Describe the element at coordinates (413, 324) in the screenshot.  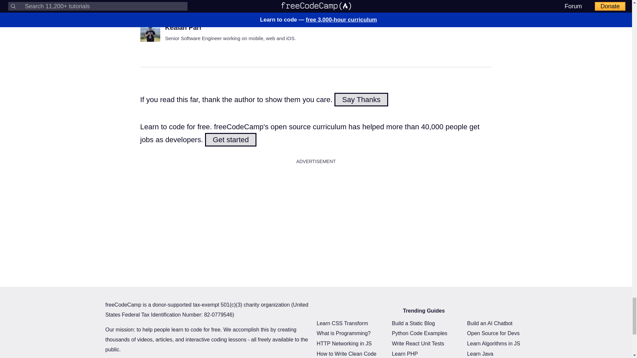
I see `Build a Static Blog` at that location.